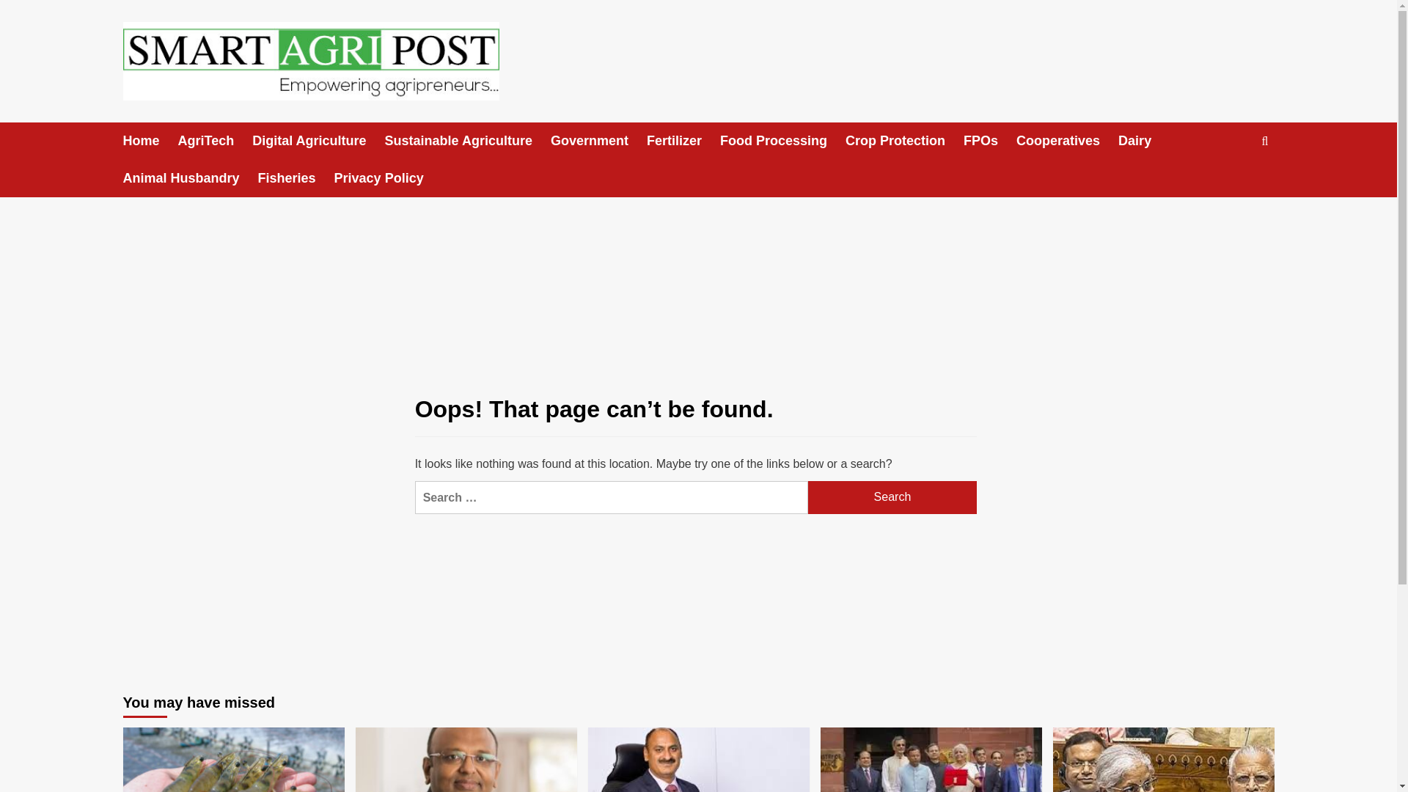 The height and width of the screenshot is (792, 1408). I want to click on Animal Husbandry, so click(191, 178).